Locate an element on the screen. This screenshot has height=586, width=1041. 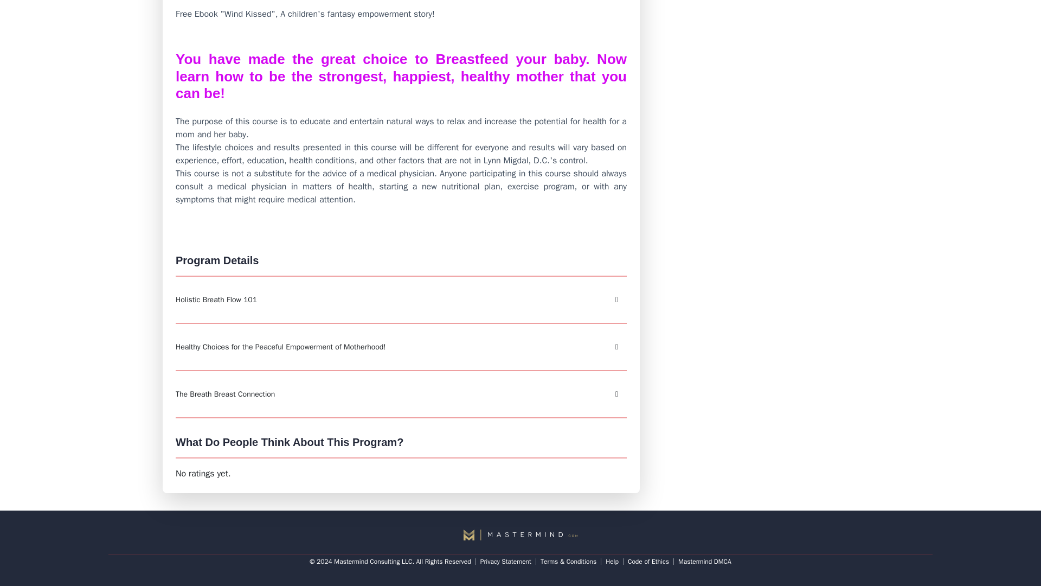
Help is located at coordinates (612, 562).